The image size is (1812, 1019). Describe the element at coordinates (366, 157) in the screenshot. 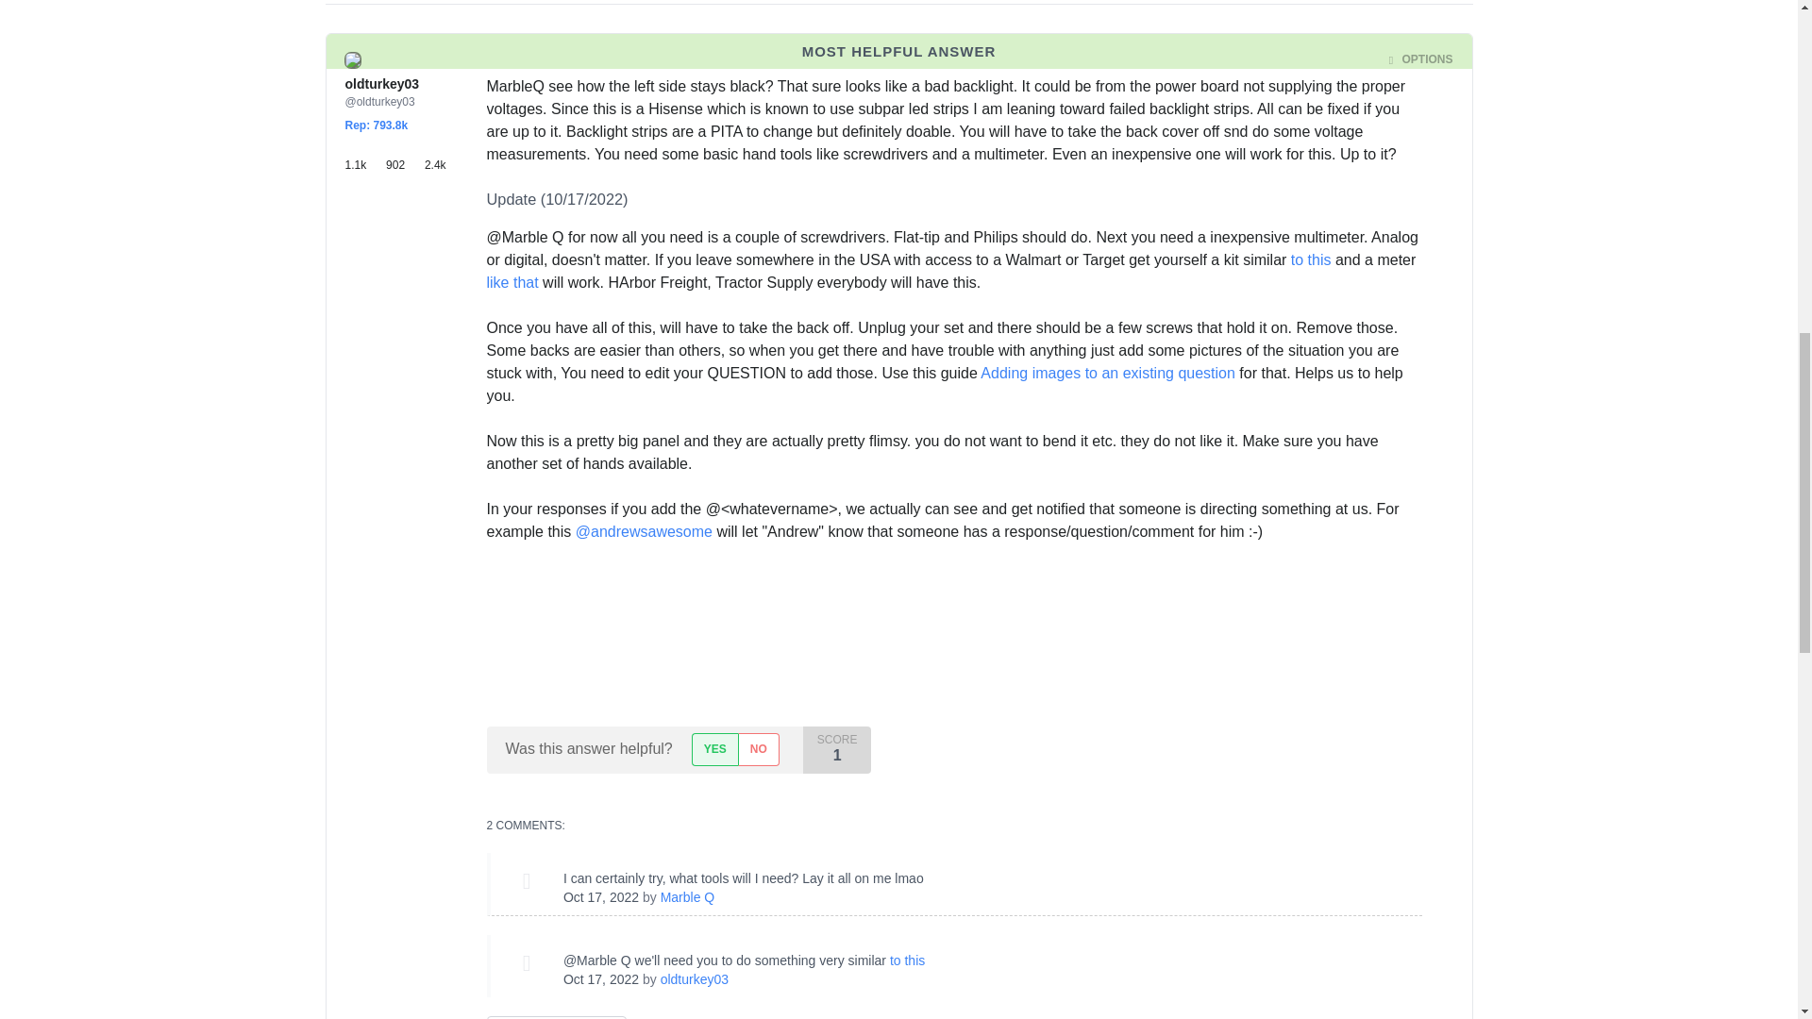

I see `1169 Bronze badges` at that location.